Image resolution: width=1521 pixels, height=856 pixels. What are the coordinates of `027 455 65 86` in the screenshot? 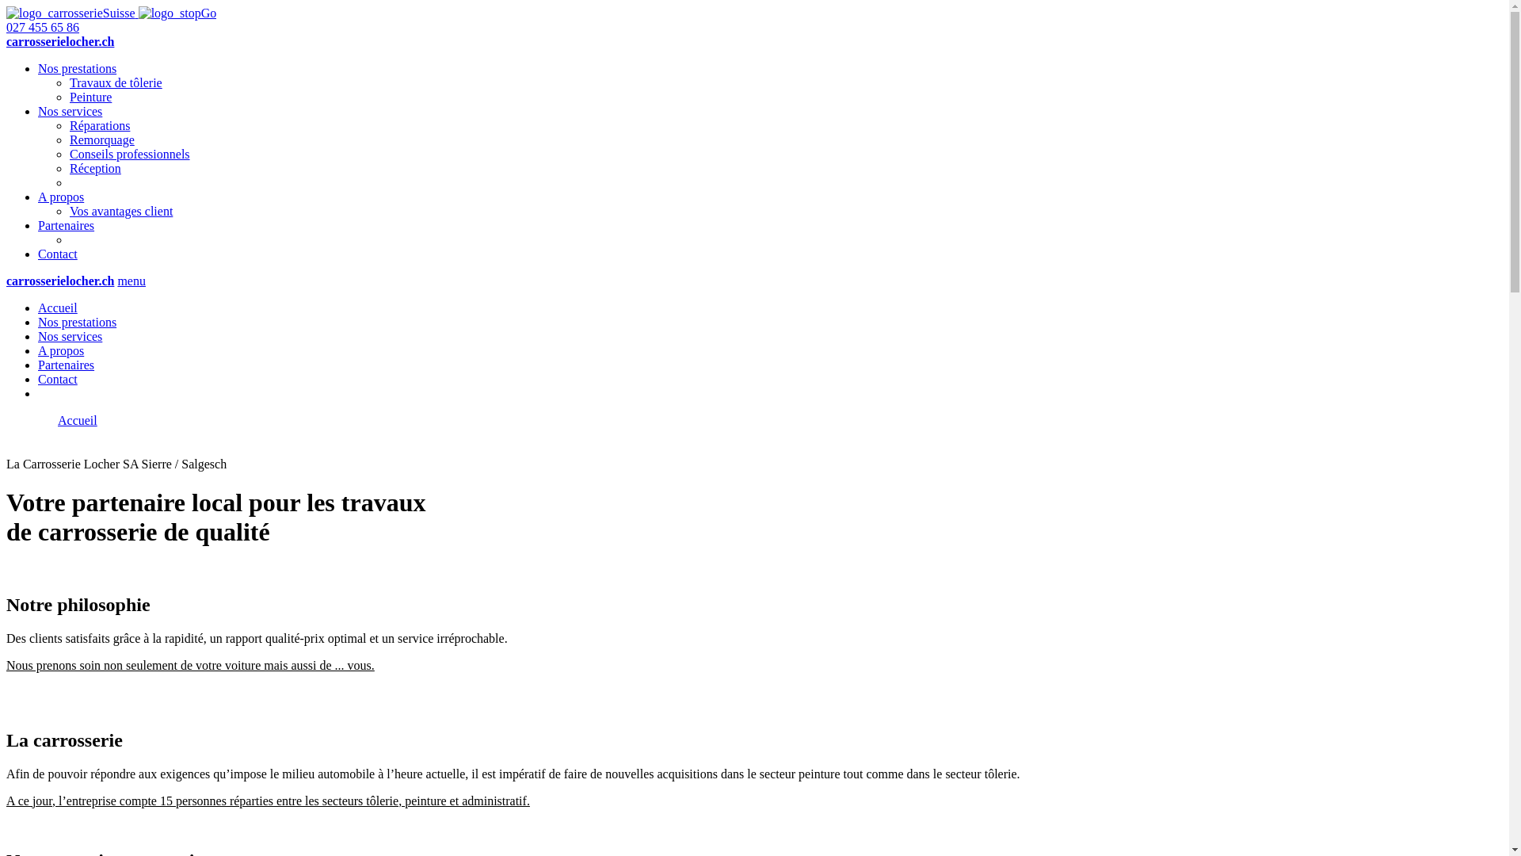 It's located at (43, 27).